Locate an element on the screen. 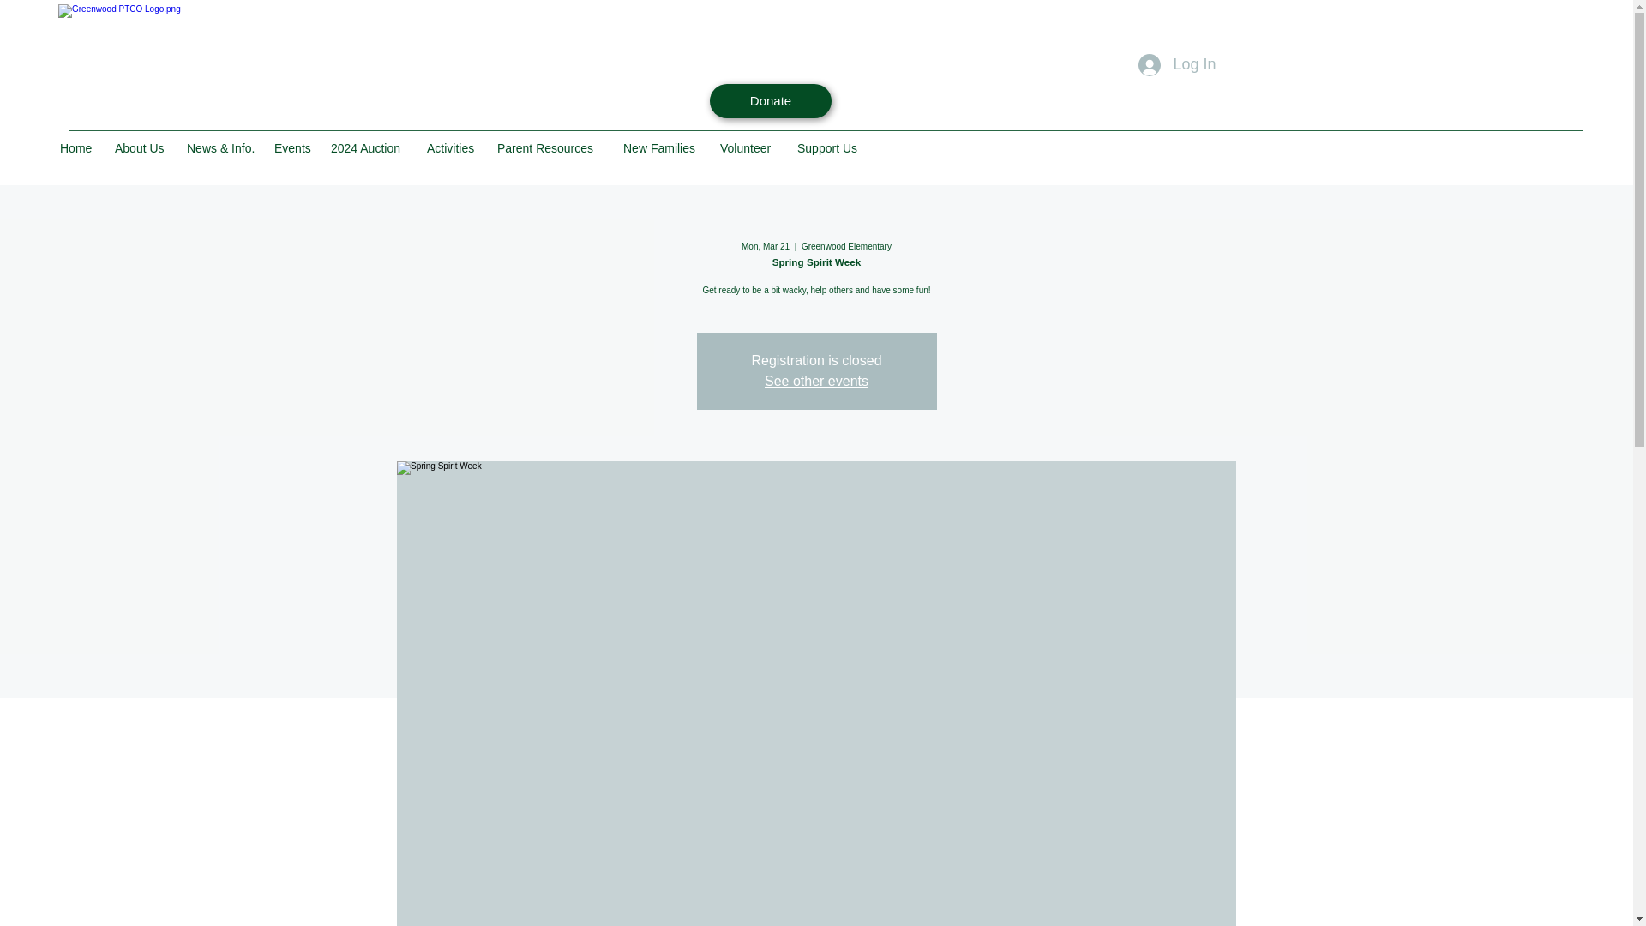 The height and width of the screenshot is (926, 1646). 2024 Auction is located at coordinates (370, 147).